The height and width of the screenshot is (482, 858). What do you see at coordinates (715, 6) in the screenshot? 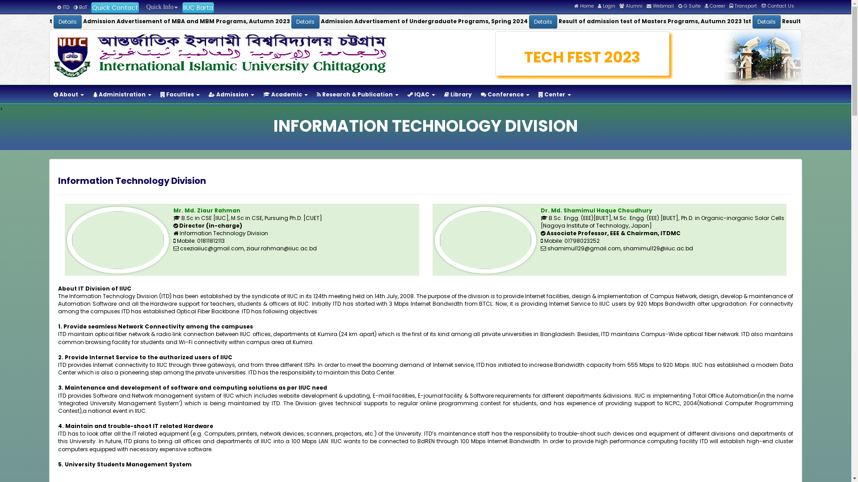
I see `Career` at bounding box center [715, 6].